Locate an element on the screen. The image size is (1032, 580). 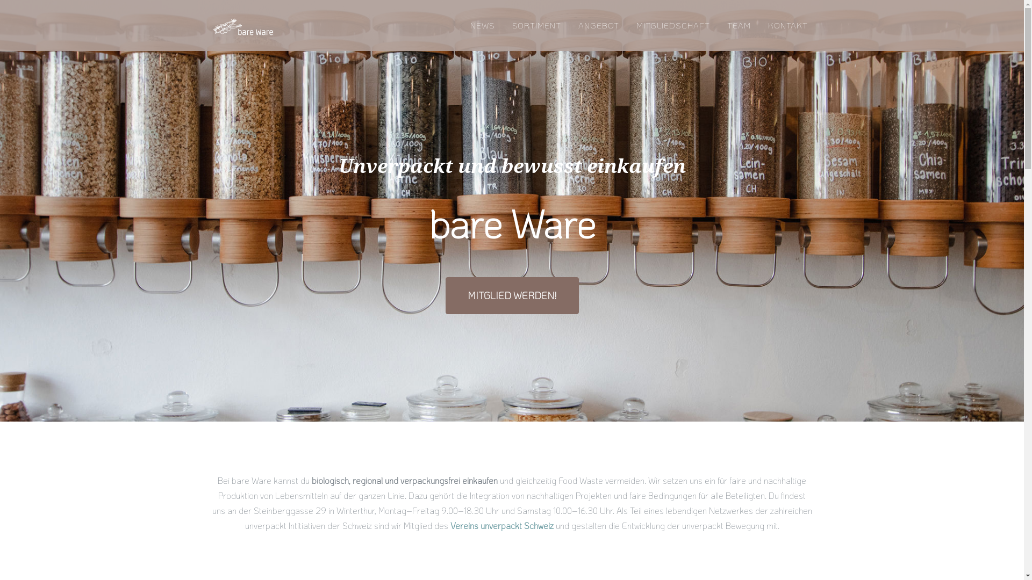
Vereins unverpackt Schweiz is located at coordinates (502, 525).